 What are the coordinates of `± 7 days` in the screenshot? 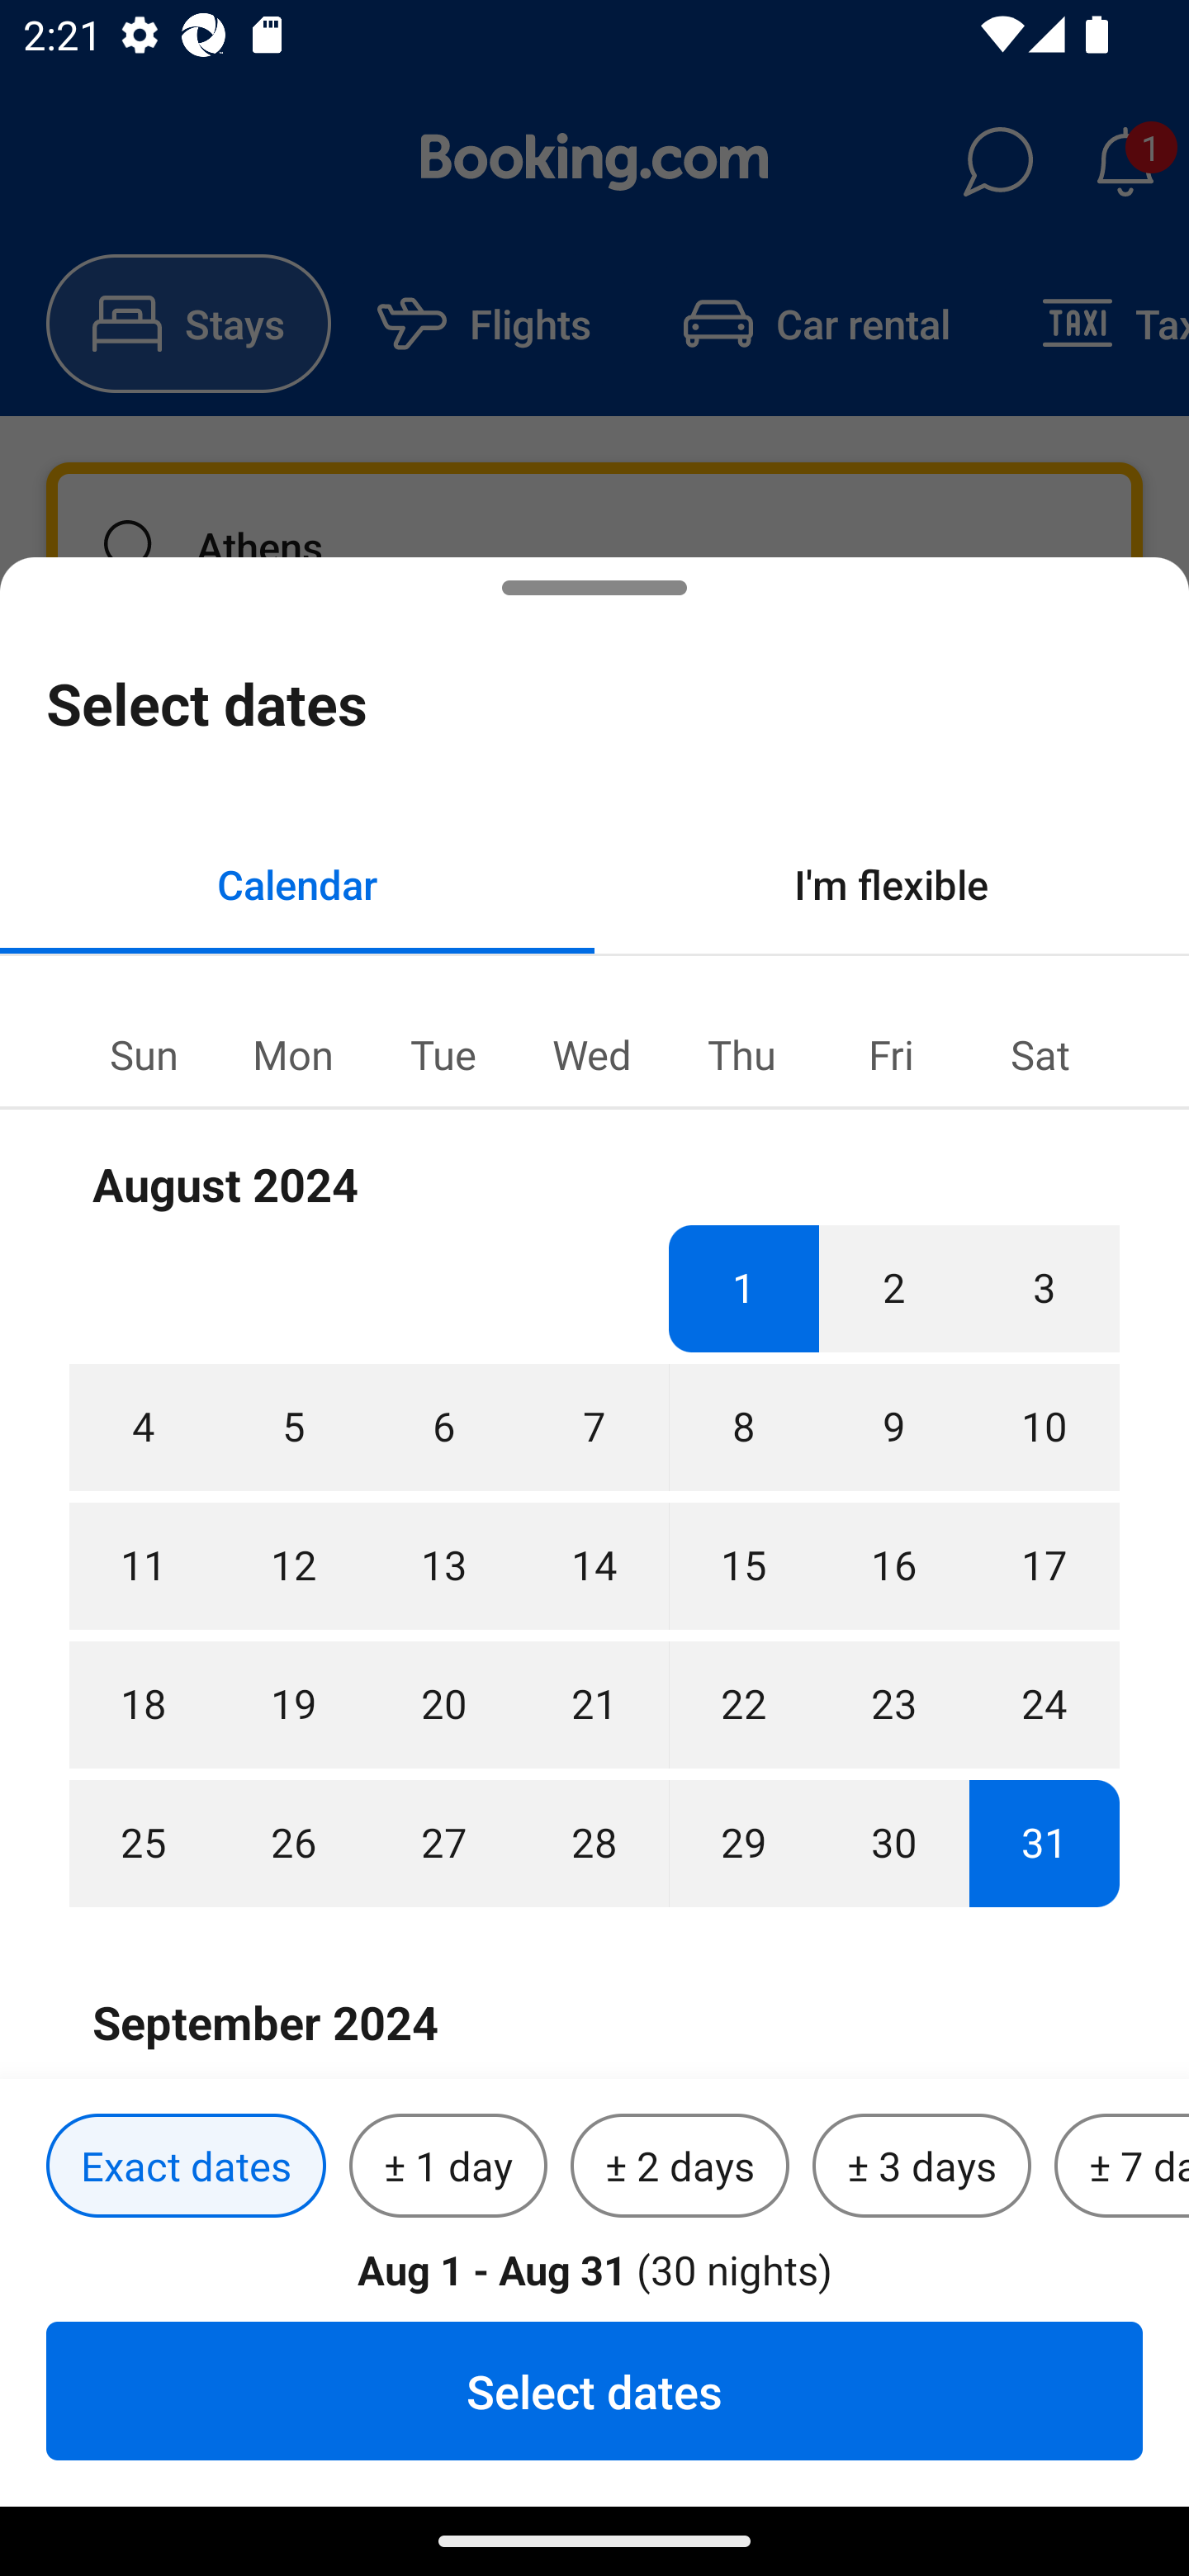 It's located at (1121, 2166).